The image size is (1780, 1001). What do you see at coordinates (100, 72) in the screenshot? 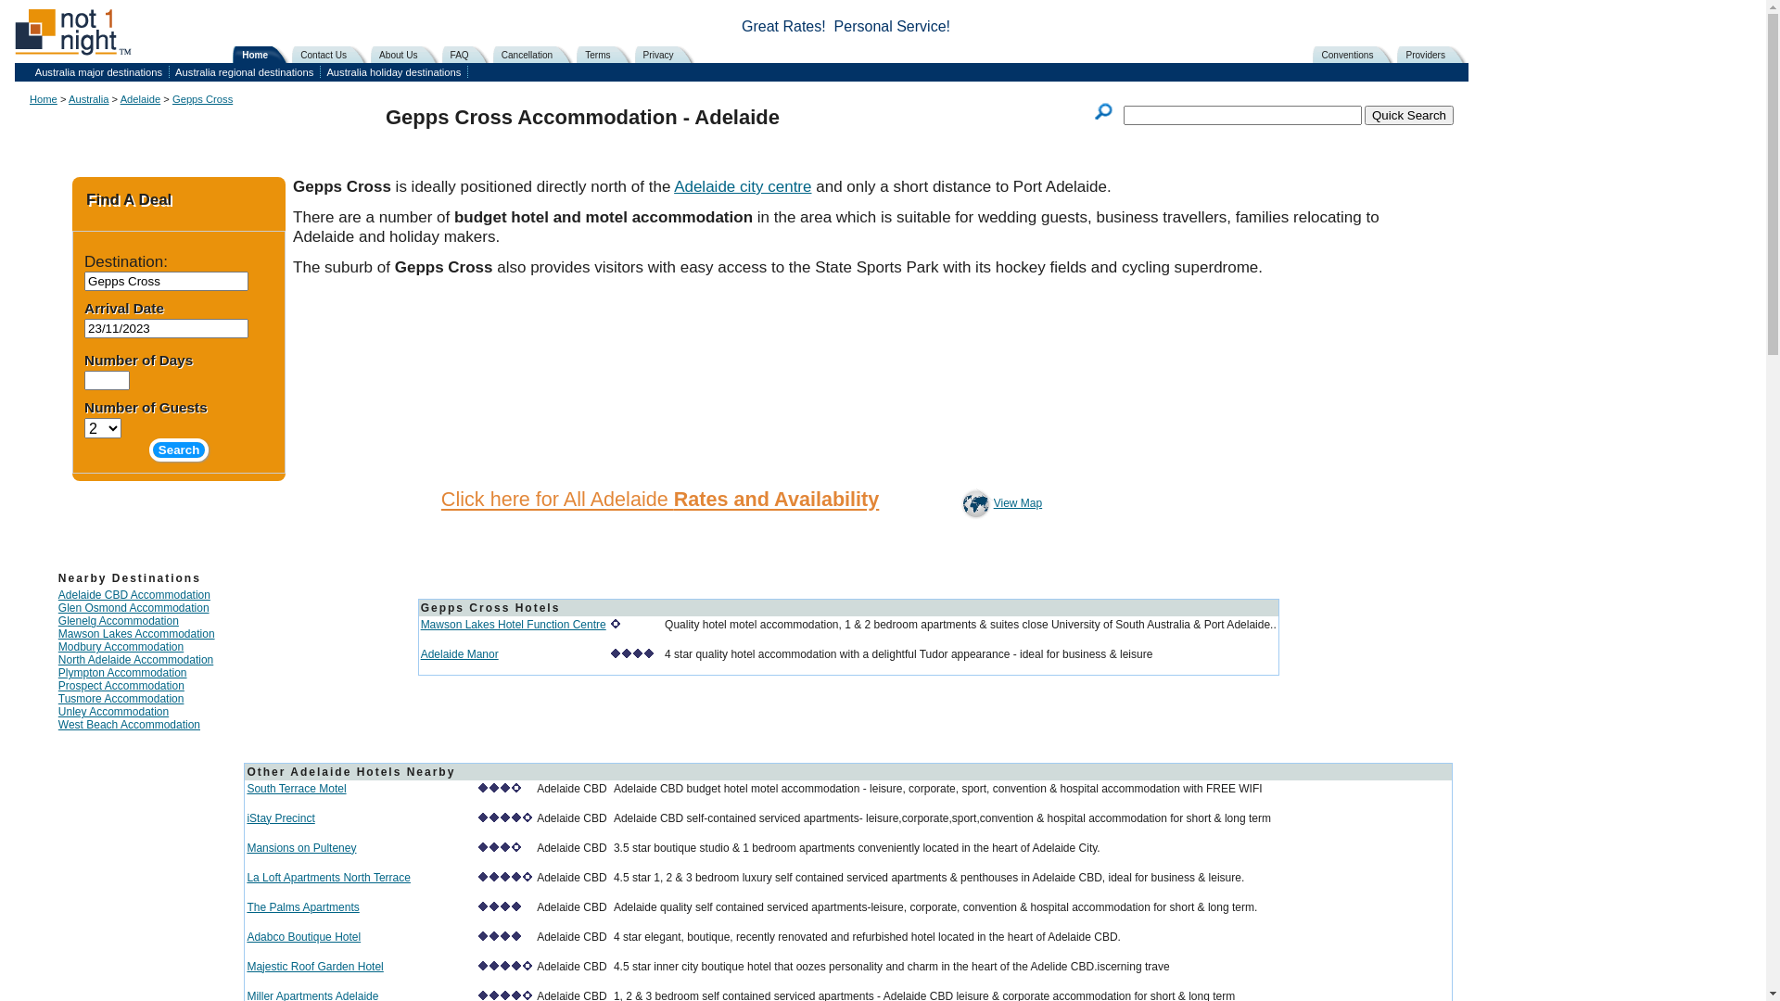
I see `Australia major destinations` at bounding box center [100, 72].